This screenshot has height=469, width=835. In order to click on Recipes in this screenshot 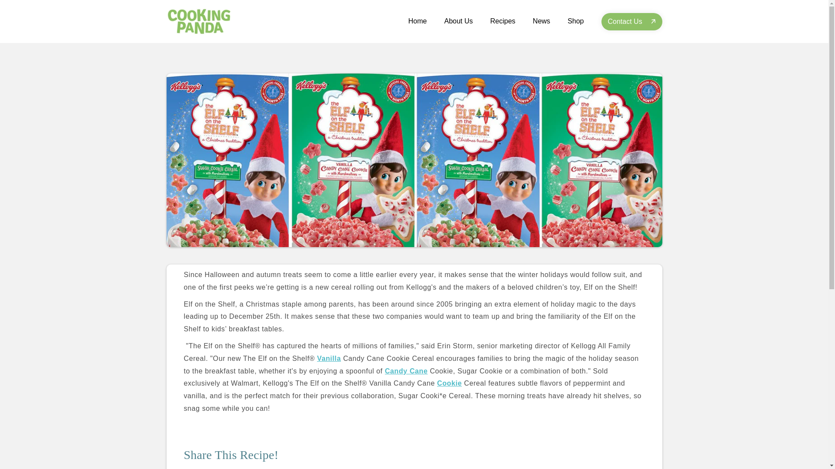, I will do `click(503, 21)`.